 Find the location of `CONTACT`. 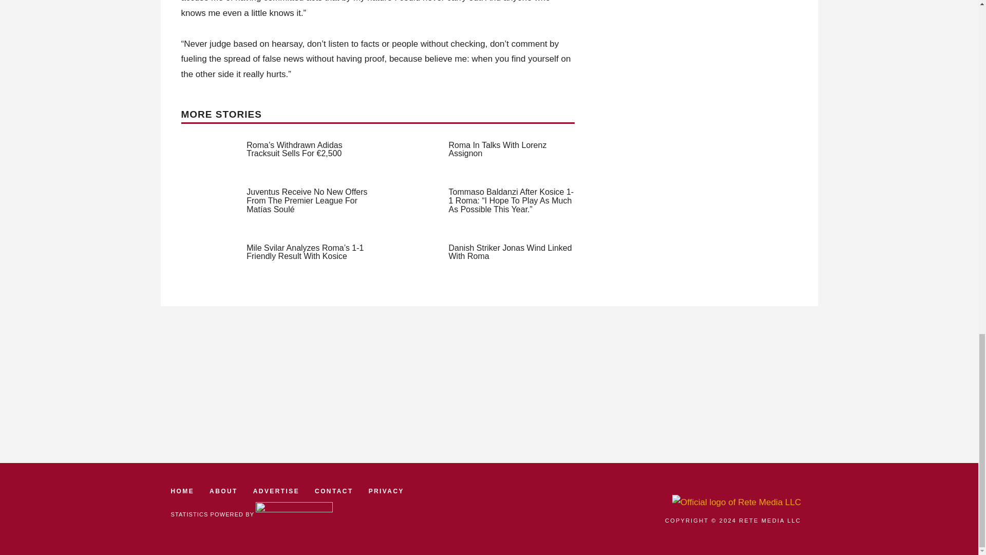

CONTACT is located at coordinates (334, 491).